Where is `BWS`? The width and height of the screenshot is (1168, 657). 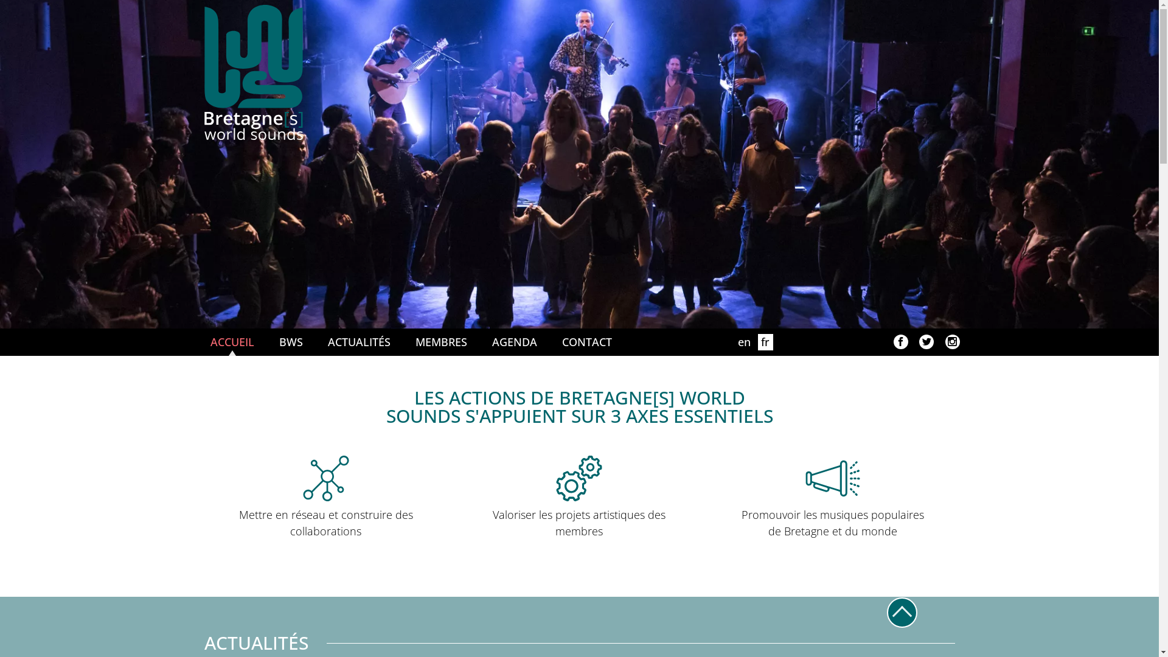
BWS is located at coordinates (291, 342).